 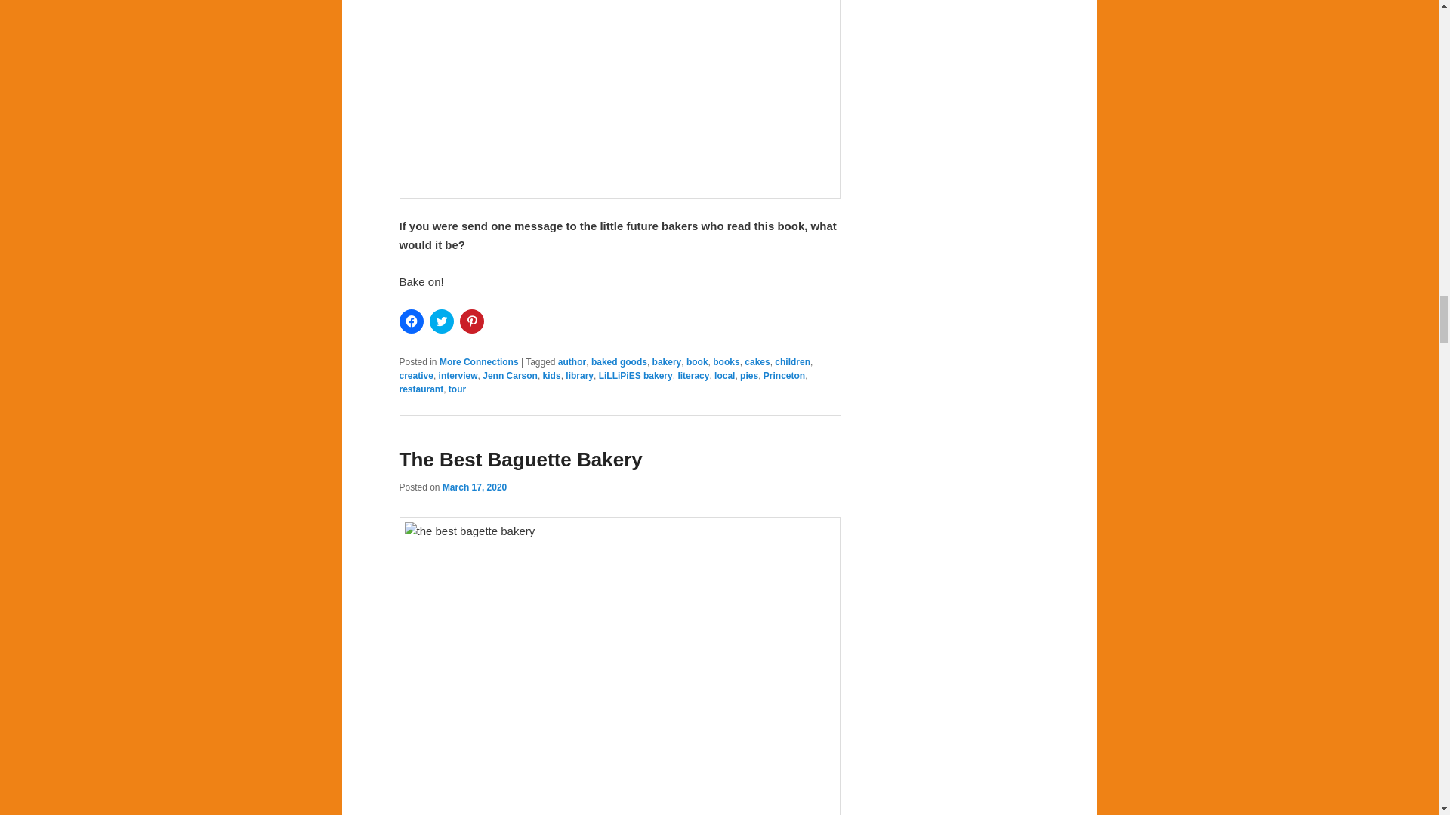 What do you see at coordinates (479, 362) in the screenshot?
I see `More Connections` at bounding box center [479, 362].